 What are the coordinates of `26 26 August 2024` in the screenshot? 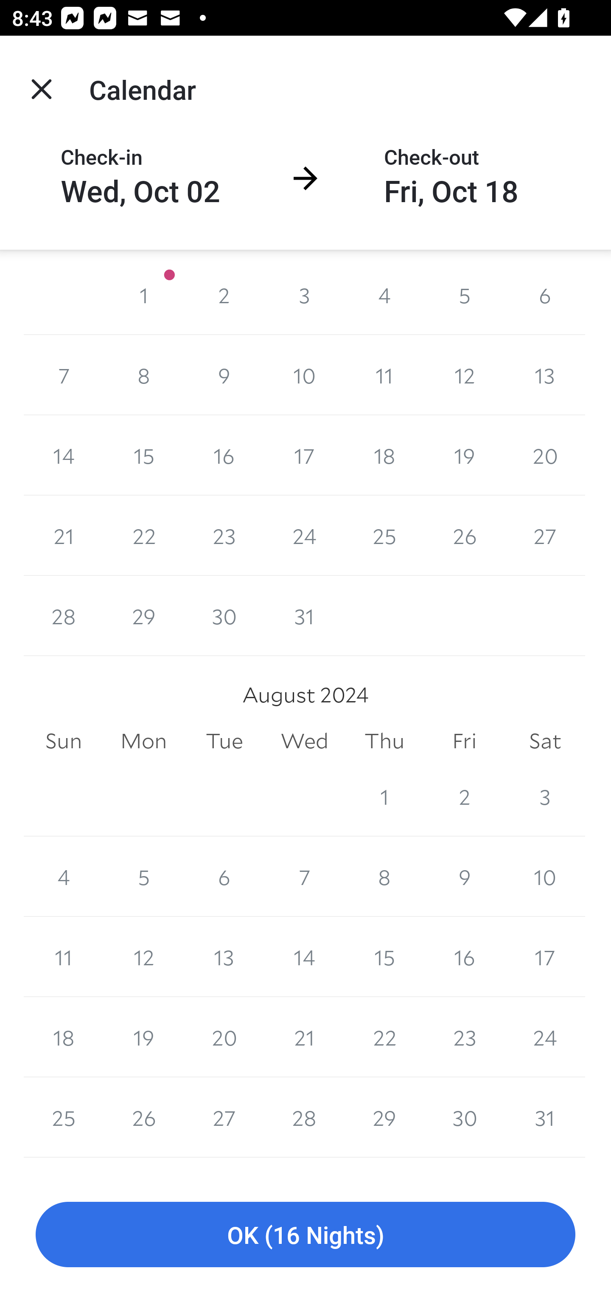 It's located at (143, 1118).